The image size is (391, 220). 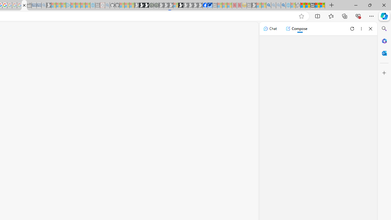 I want to click on Aberdeen, Hong Kong SAR weather forecast | Microsoft Weather, so click(x=308, y=5).